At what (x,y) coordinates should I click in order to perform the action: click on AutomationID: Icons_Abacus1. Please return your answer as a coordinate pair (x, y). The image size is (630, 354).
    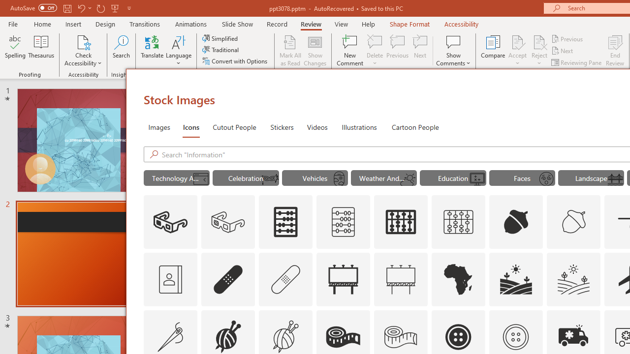
    Looking at the image, I should click on (401, 222).